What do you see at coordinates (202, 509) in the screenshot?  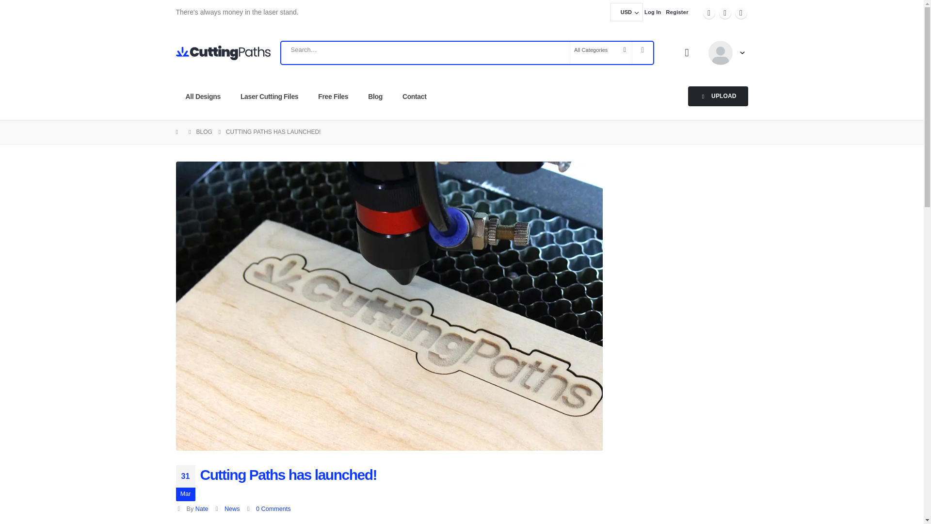 I see `Posts by Nate` at bounding box center [202, 509].